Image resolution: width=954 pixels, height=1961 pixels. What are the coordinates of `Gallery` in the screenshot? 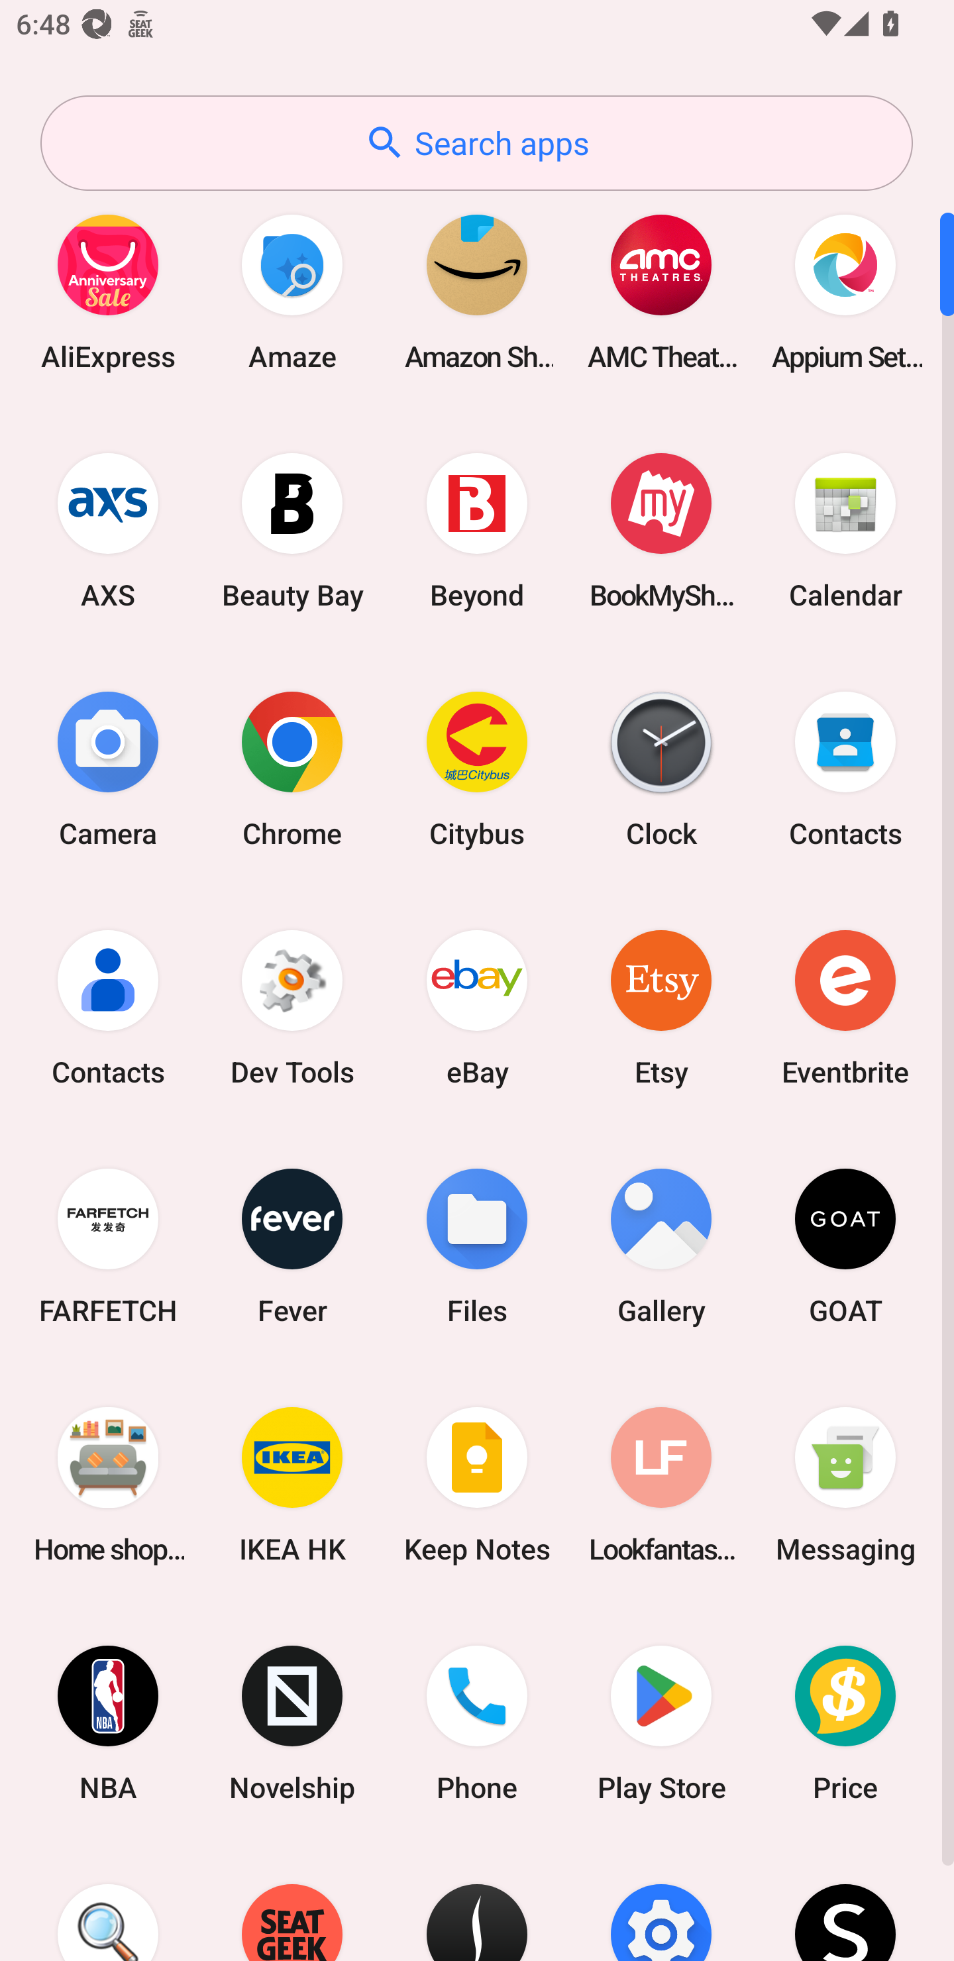 It's located at (661, 1245).